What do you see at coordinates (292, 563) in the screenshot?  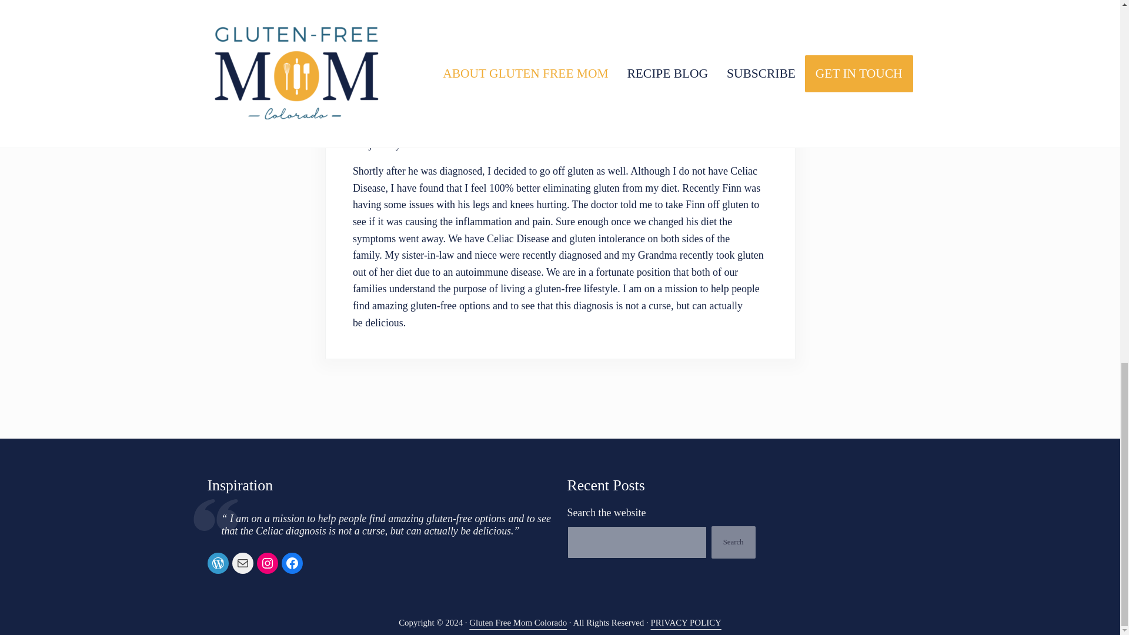 I see `Facebook` at bounding box center [292, 563].